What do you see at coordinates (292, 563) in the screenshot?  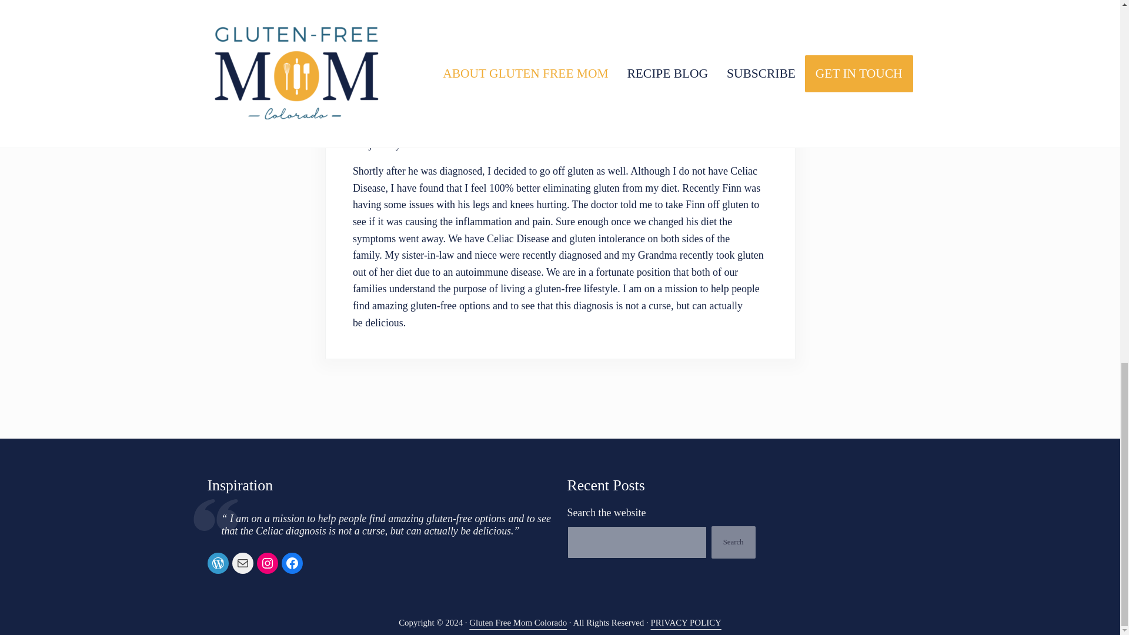 I see `Facebook` at bounding box center [292, 563].